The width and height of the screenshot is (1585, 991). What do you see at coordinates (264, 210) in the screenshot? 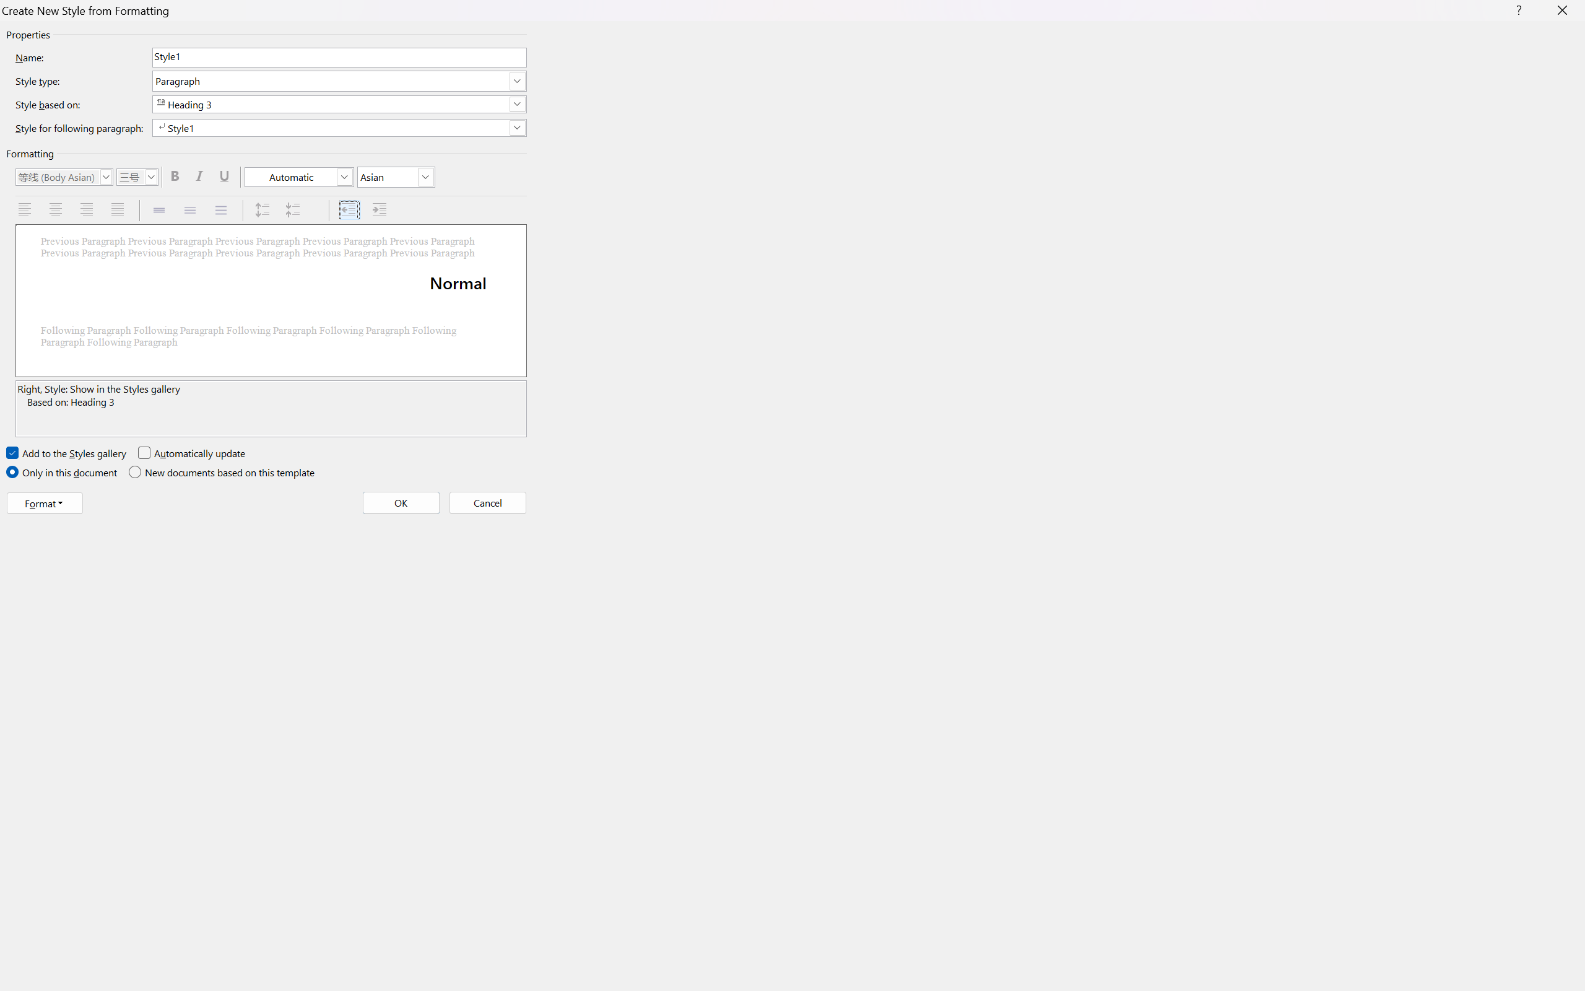
I see `Increase Paragraph Spacing` at bounding box center [264, 210].